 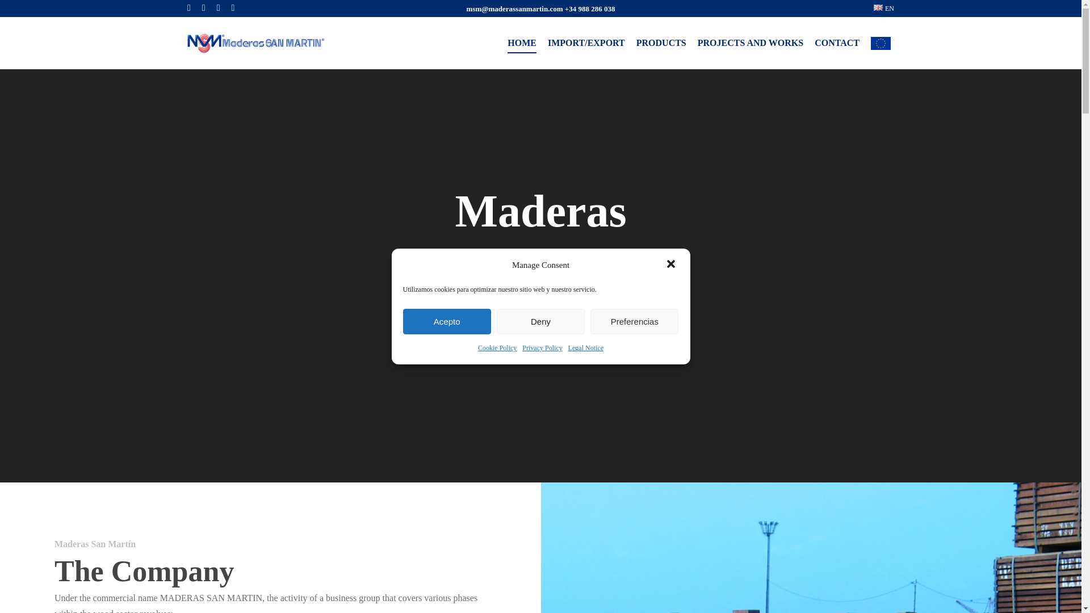 I want to click on Legal Notice, so click(x=586, y=348).